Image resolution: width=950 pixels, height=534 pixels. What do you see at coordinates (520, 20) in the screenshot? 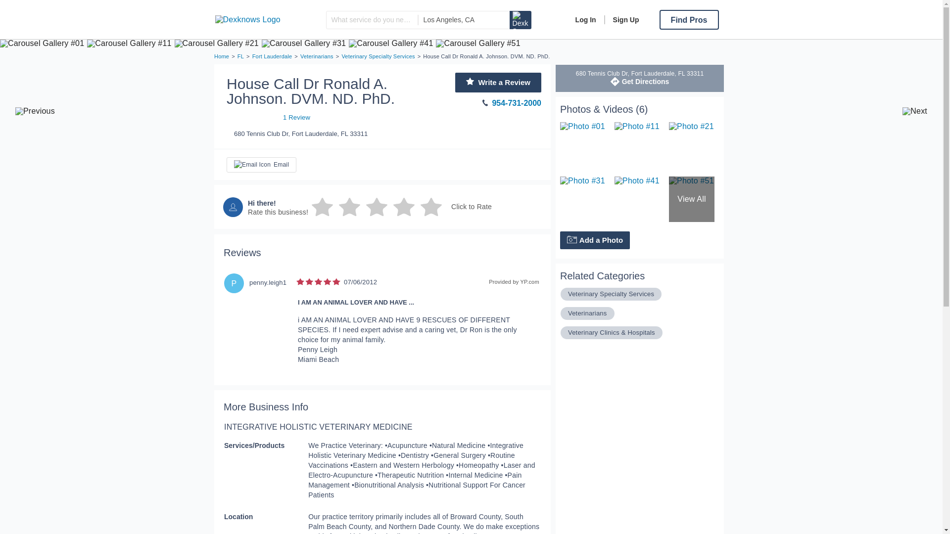
I see `Find` at bounding box center [520, 20].